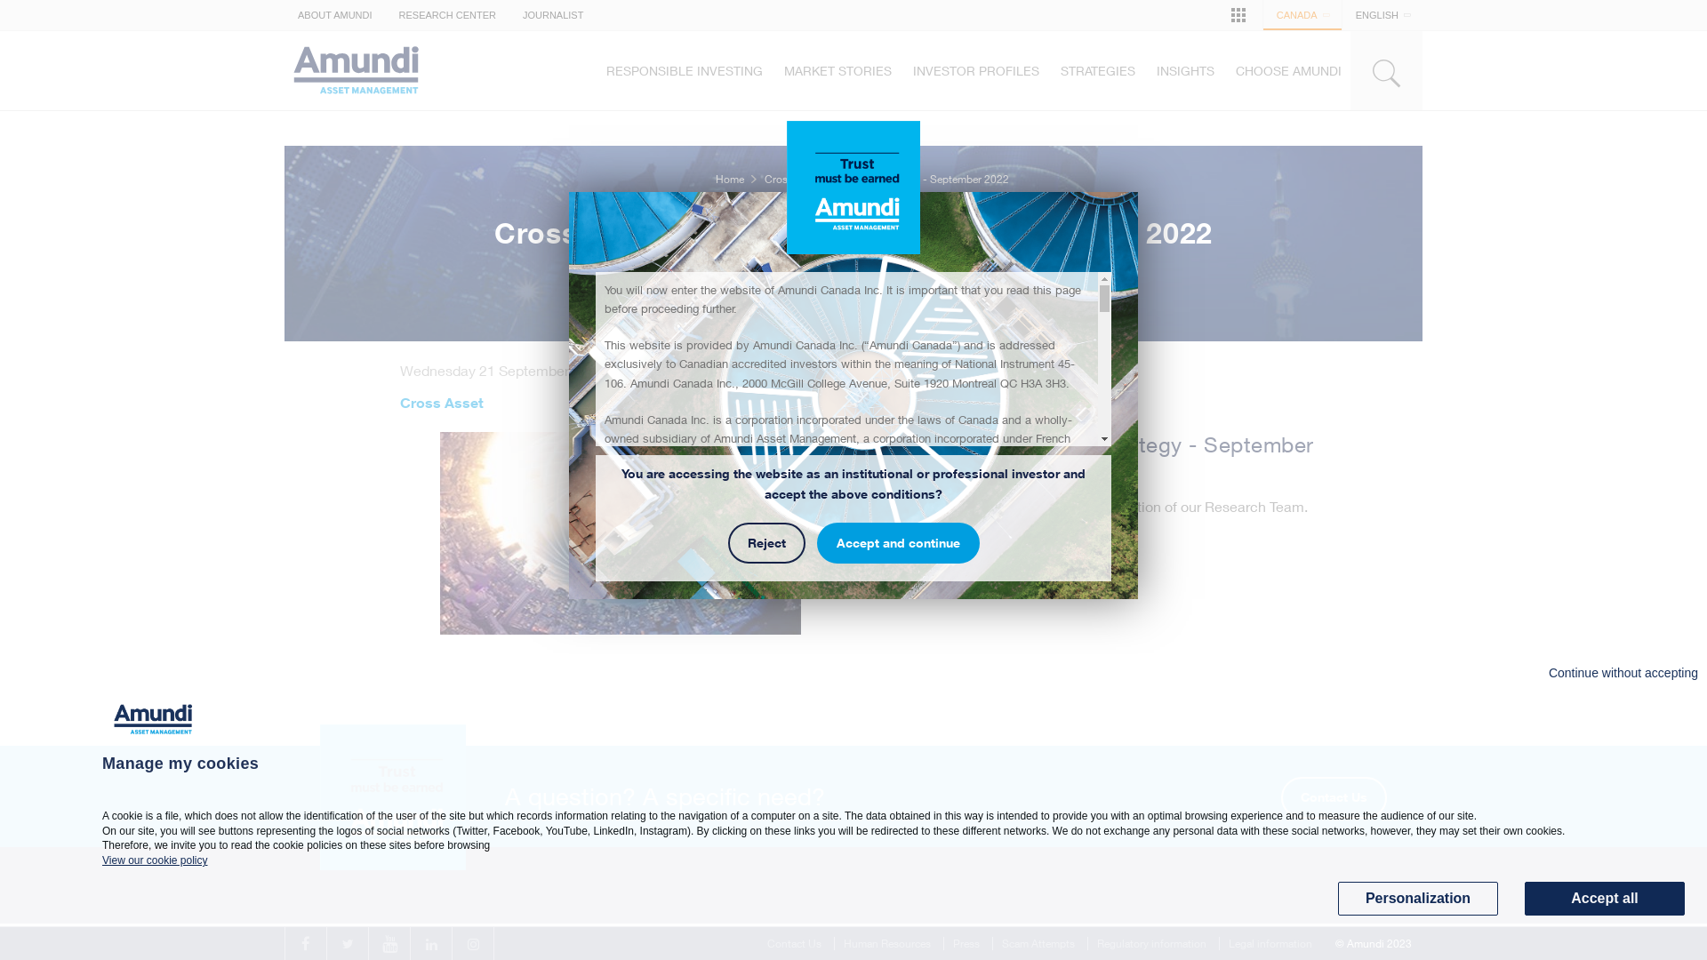 The image size is (1707, 960). I want to click on Home, so click(730, 180).